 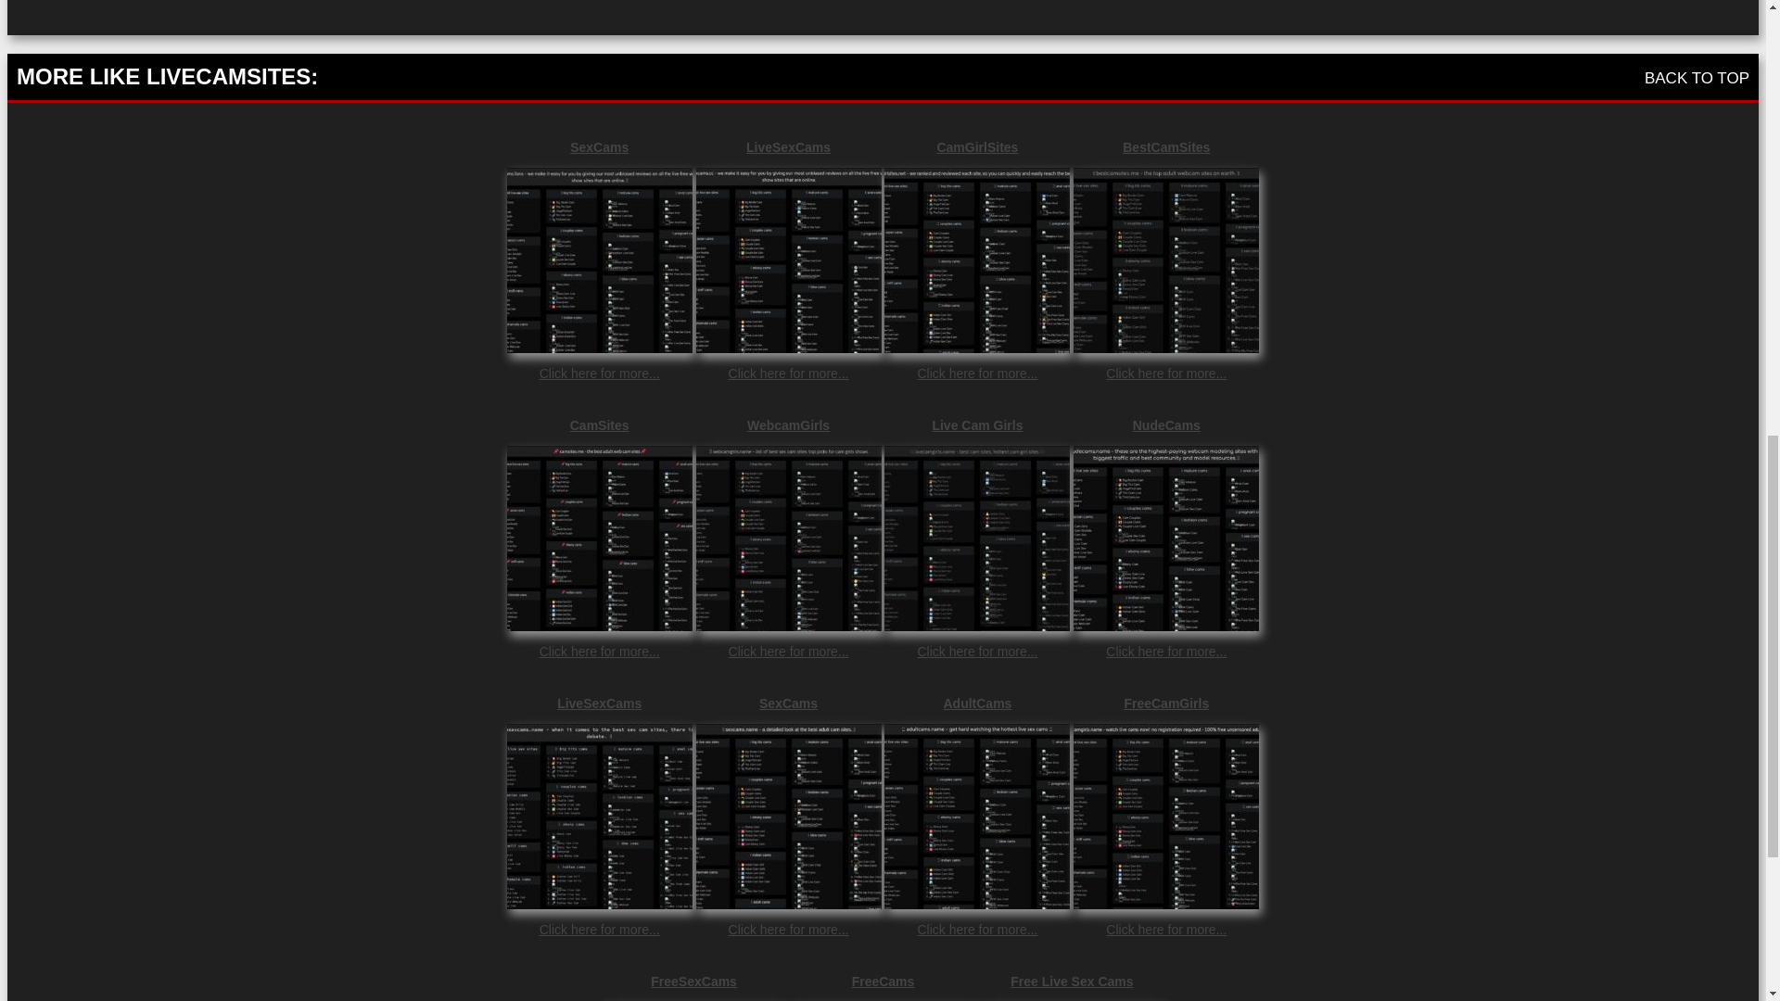 What do you see at coordinates (788, 929) in the screenshot?
I see `Click here for more...` at bounding box center [788, 929].